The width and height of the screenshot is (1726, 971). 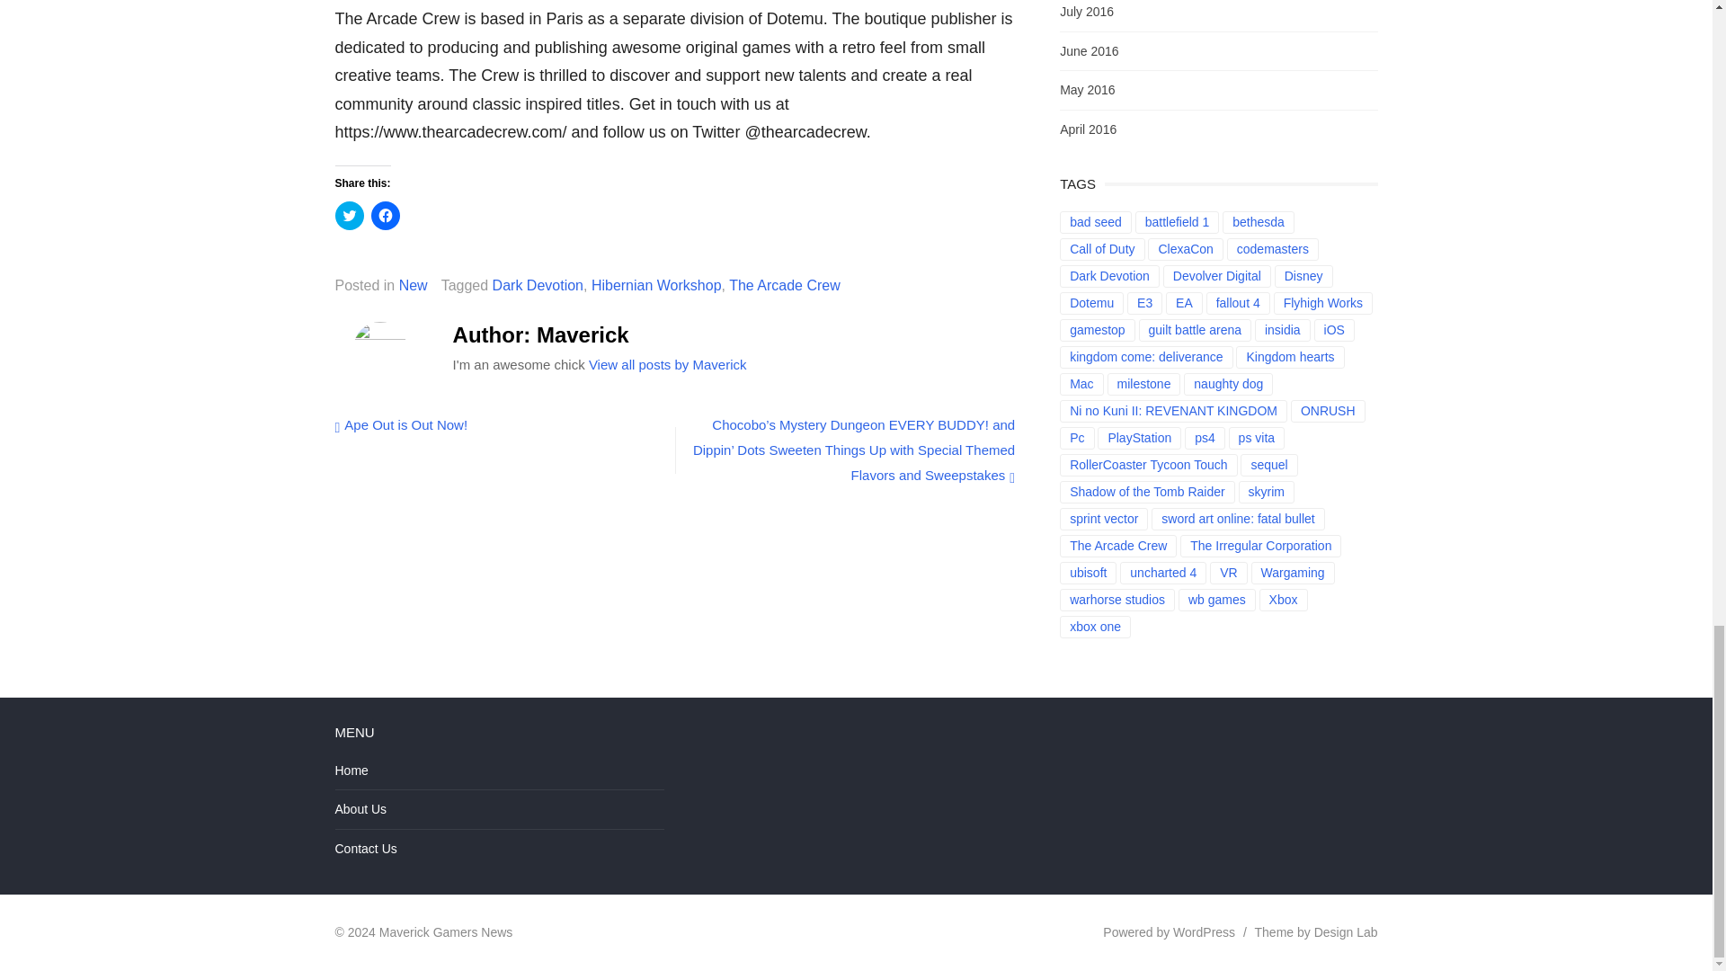 I want to click on Ape Out is Out Now!, so click(x=401, y=424).